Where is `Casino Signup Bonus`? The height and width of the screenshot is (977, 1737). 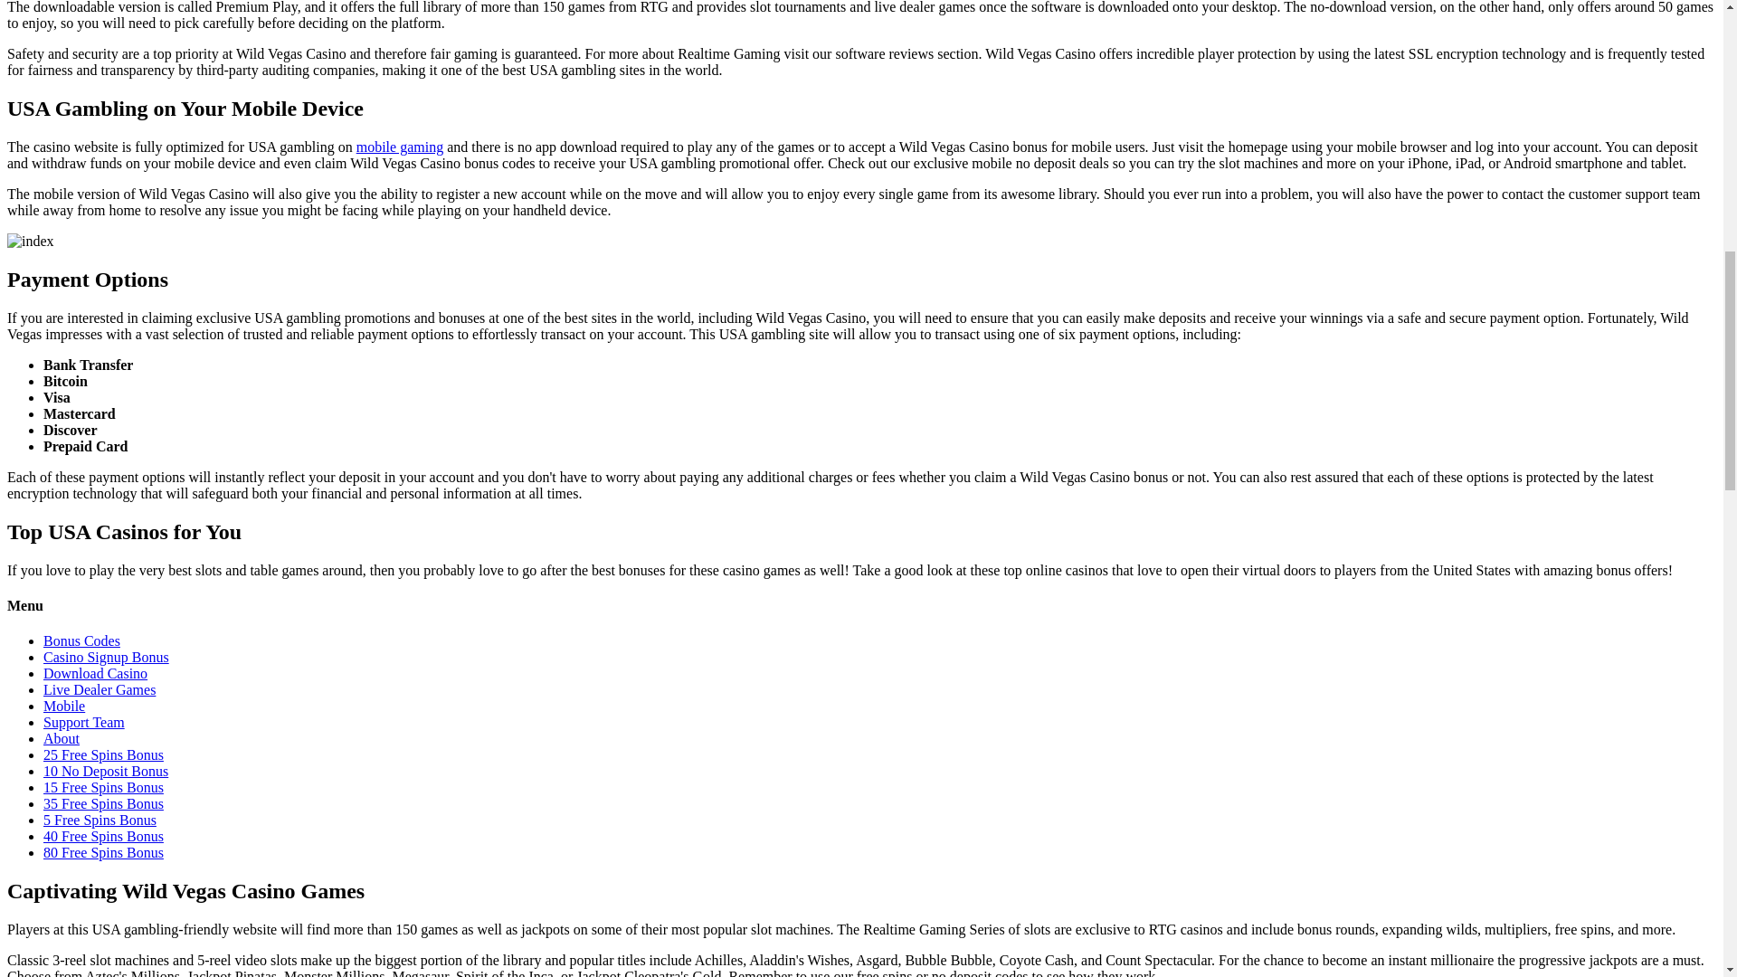
Casino Signup Bonus is located at coordinates (106, 657).